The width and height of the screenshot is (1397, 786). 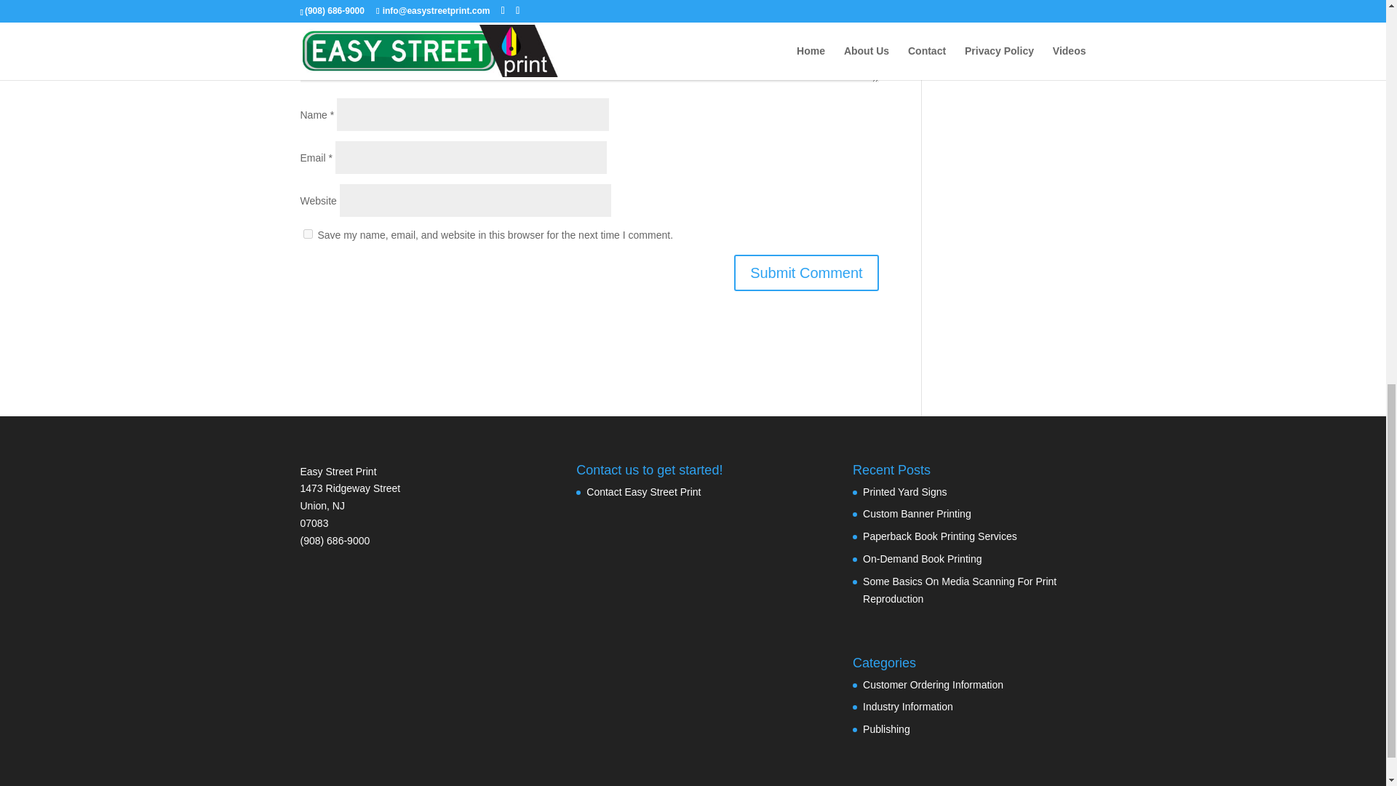 What do you see at coordinates (908, 706) in the screenshot?
I see `Industry Information` at bounding box center [908, 706].